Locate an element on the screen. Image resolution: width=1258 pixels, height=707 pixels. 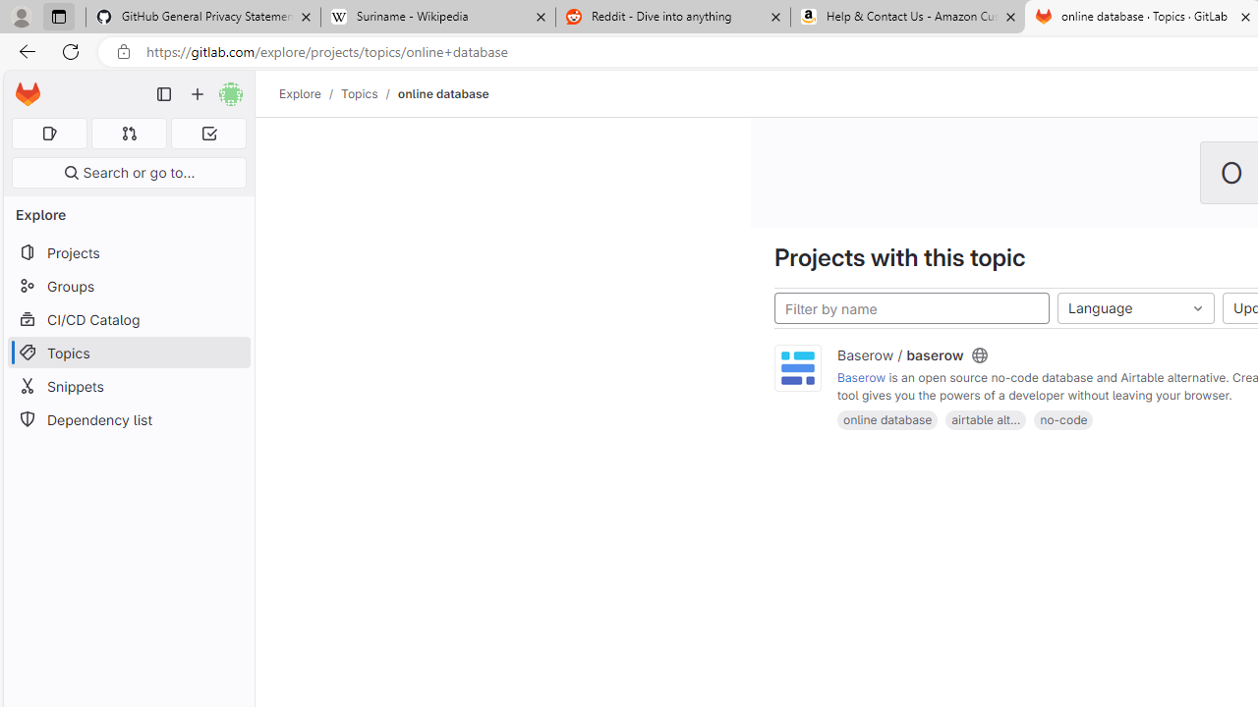
Class: project is located at coordinates (798, 369).